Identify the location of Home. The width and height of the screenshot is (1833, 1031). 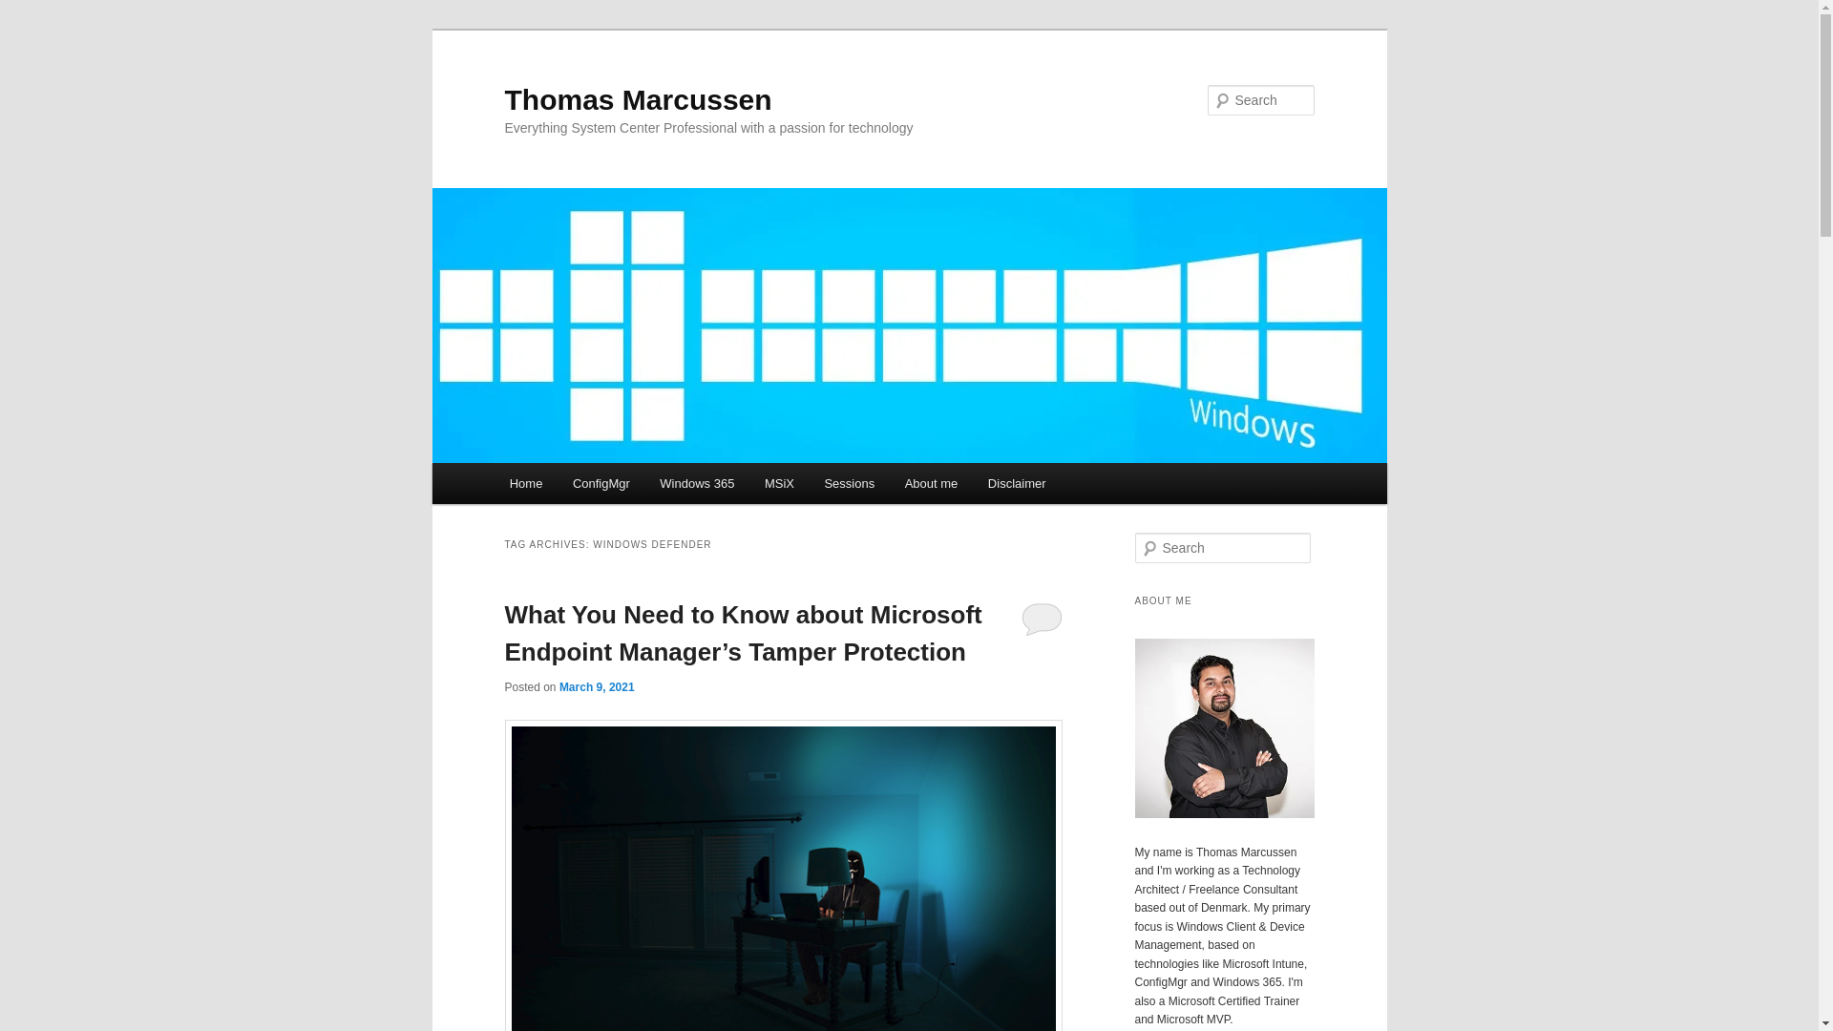
(525, 483).